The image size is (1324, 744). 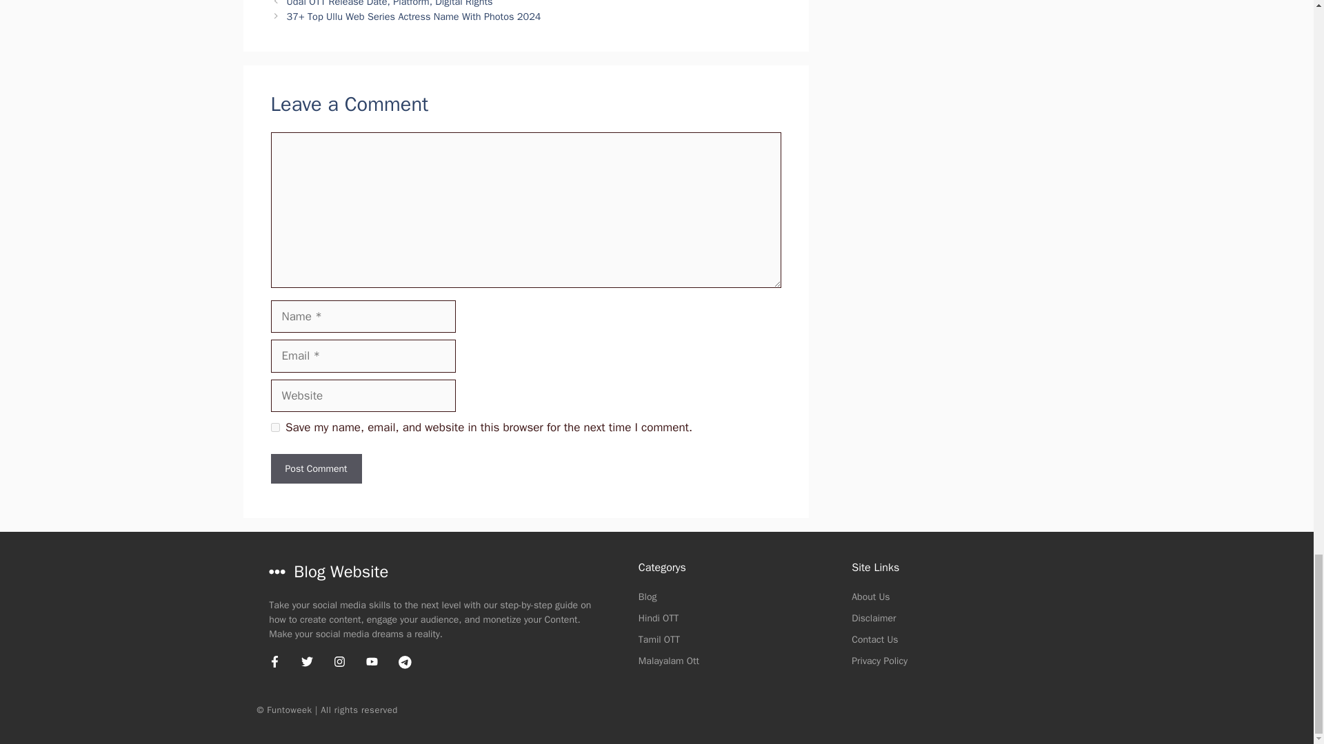 What do you see at coordinates (647, 597) in the screenshot?
I see `Blog` at bounding box center [647, 597].